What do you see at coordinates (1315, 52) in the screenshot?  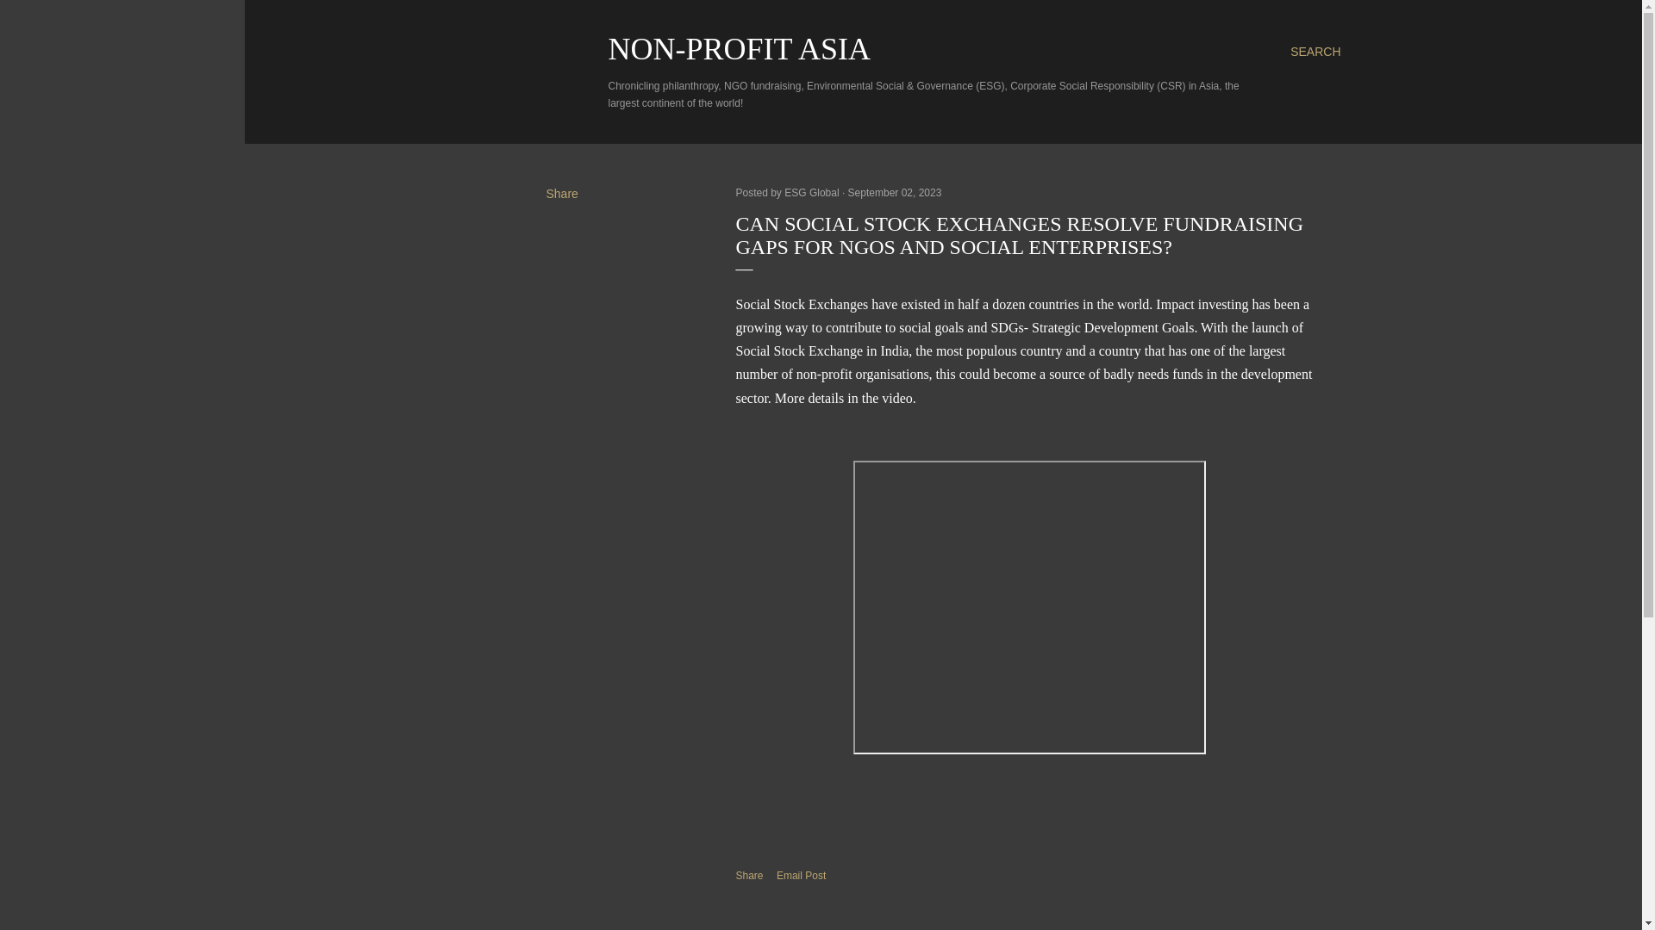 I see `SEARCH` at bounding box center [1315, 52].